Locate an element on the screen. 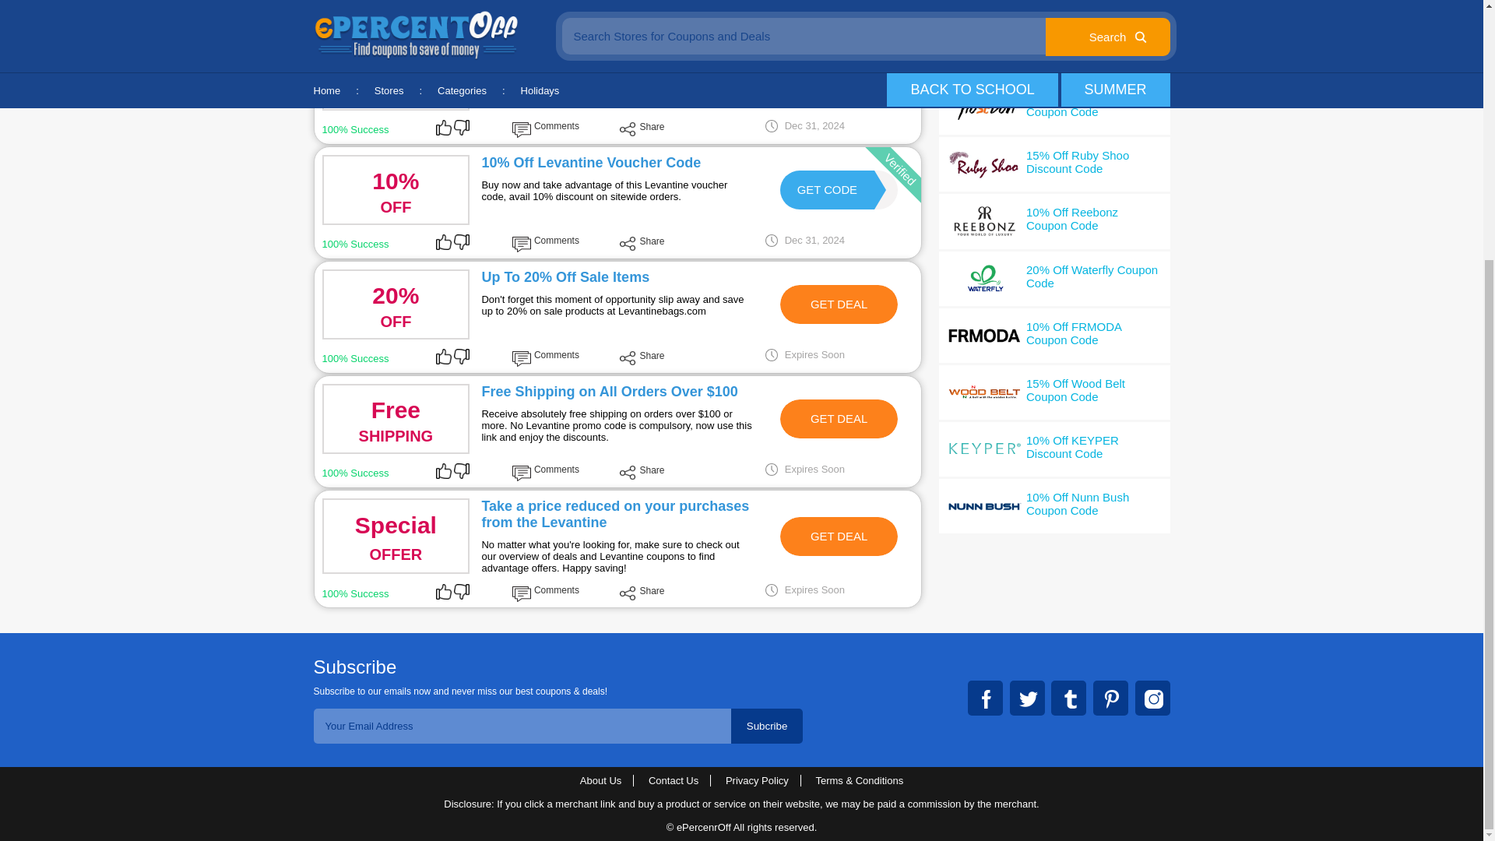 This screenshot has width=1495, height=841. Take a price reduced on your purchases from the Levantine is located at coordinates (615, 514).